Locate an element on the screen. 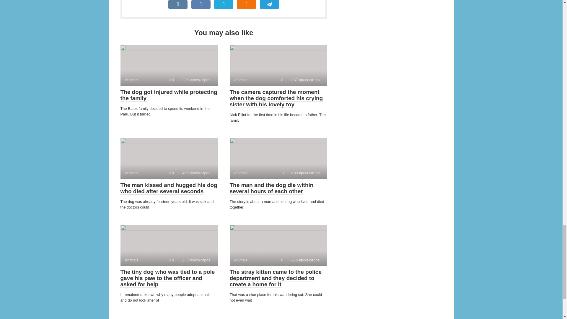 Image resolution: width=567 pixels, height=319 pixels. Comments is located at coordinates (172, 172).